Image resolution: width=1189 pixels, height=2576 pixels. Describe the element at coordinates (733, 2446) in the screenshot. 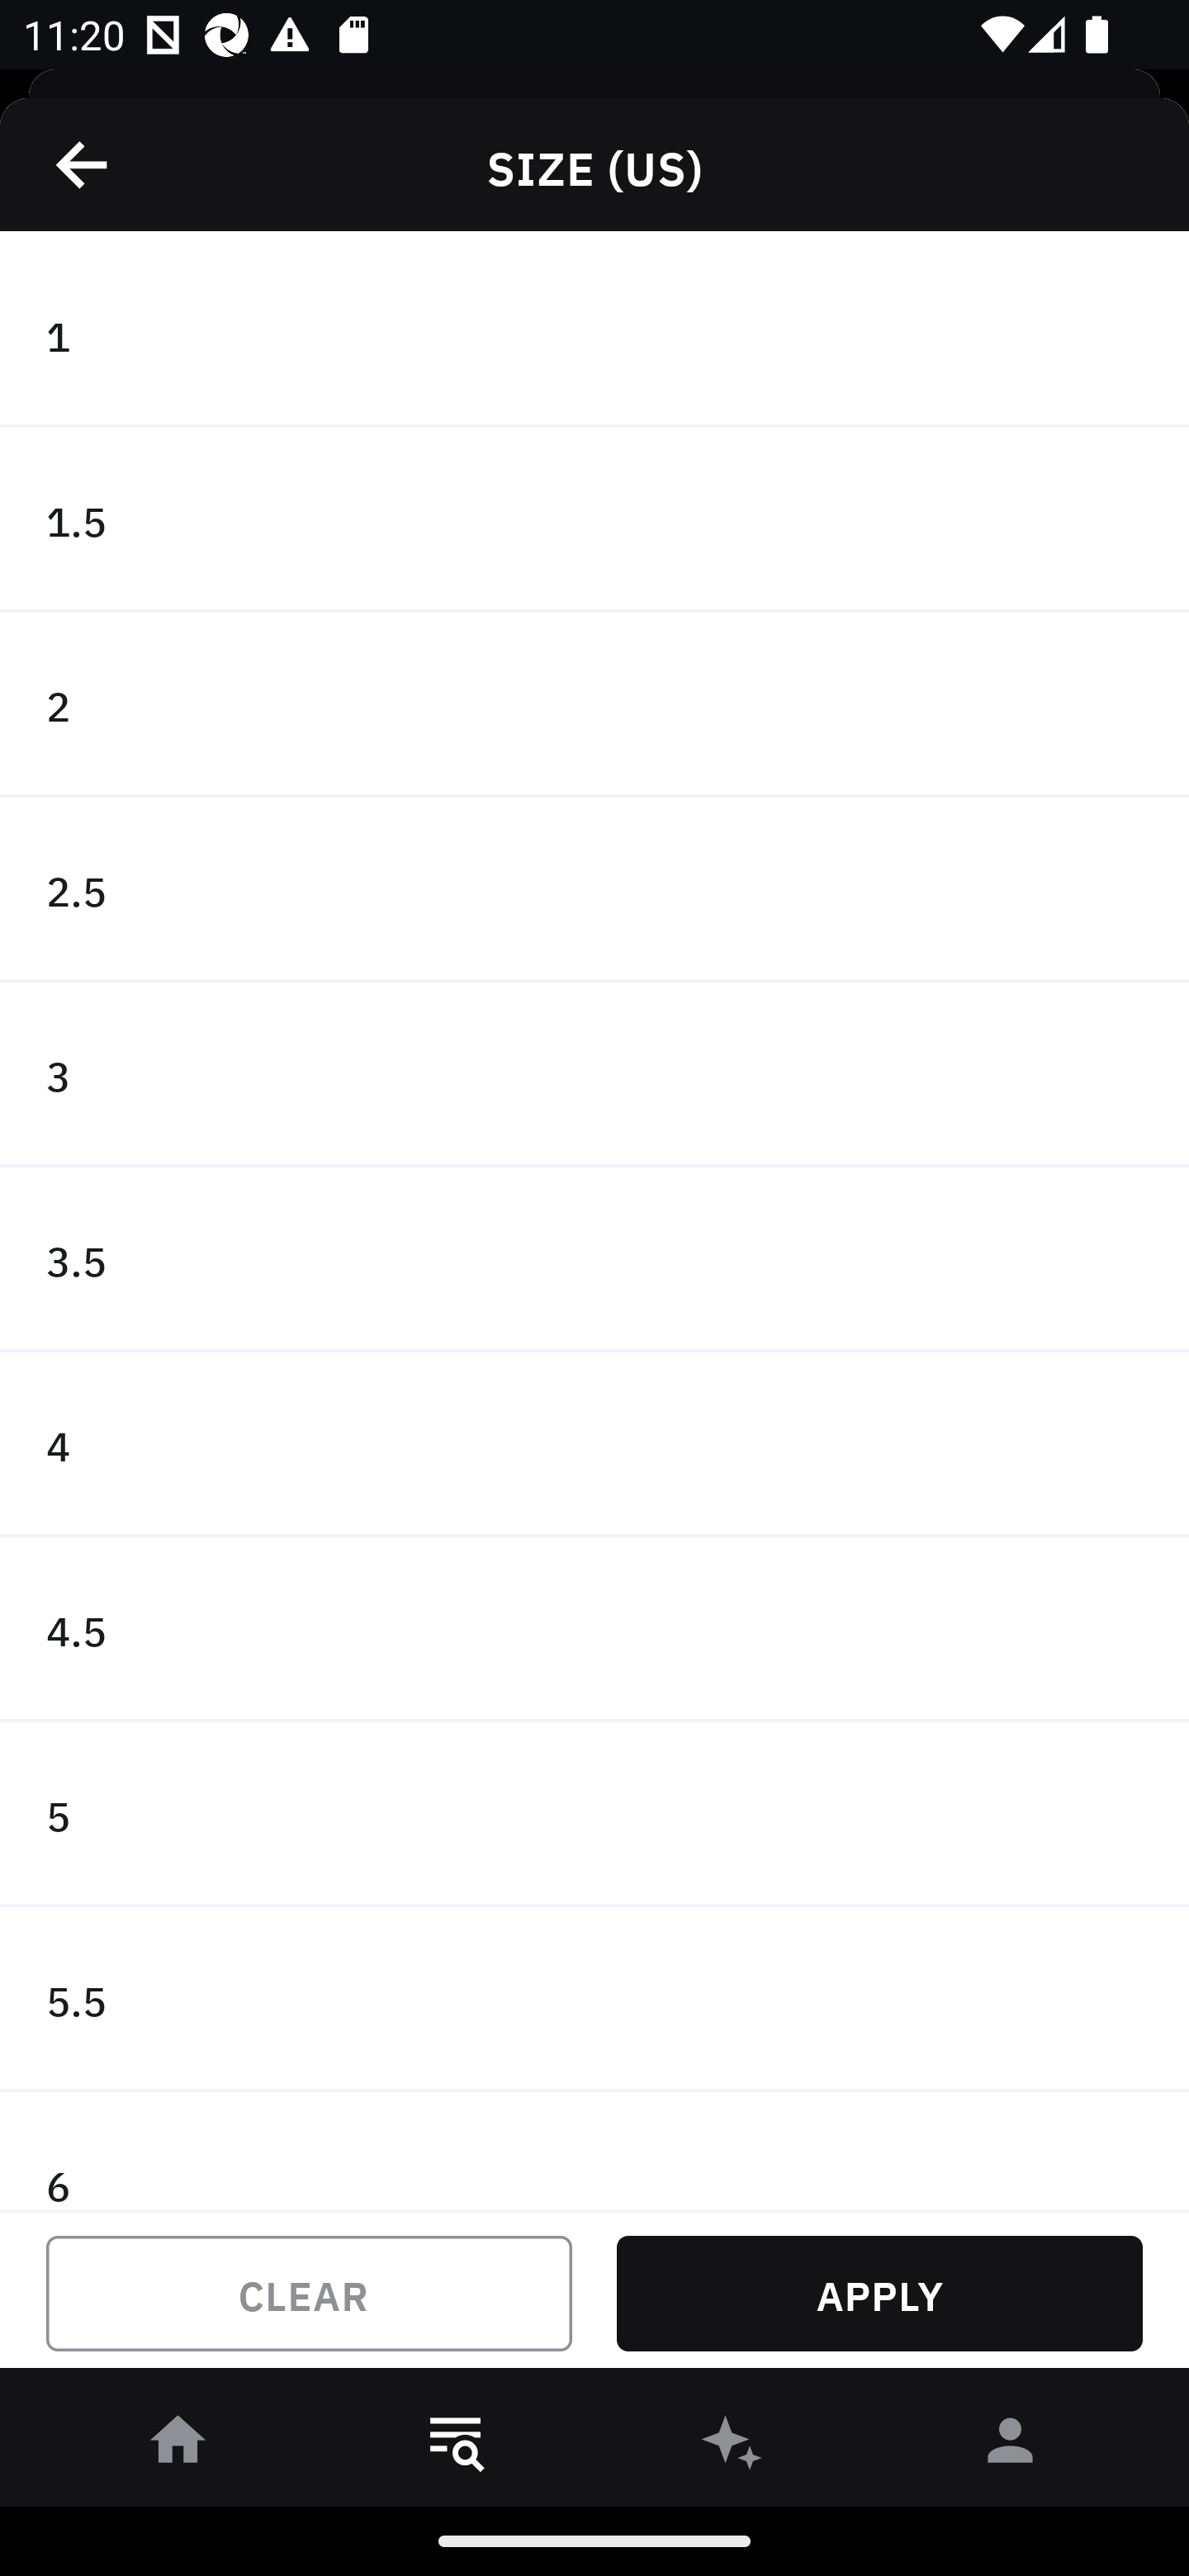

I see `󰫢` at that location.